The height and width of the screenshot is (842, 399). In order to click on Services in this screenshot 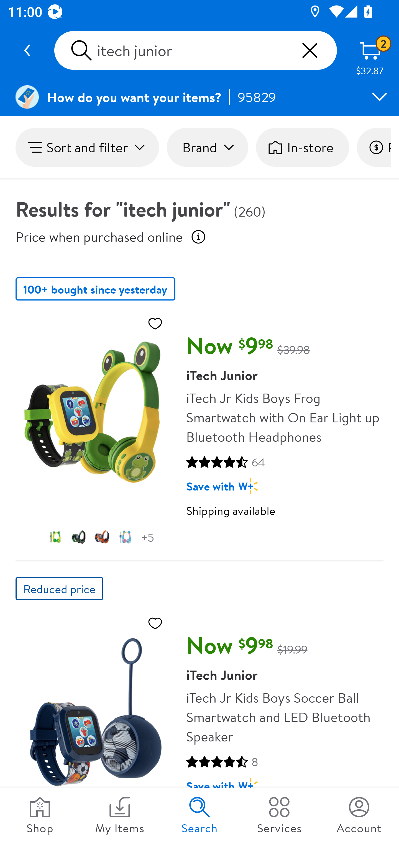, I will do `click(279, 815)`.